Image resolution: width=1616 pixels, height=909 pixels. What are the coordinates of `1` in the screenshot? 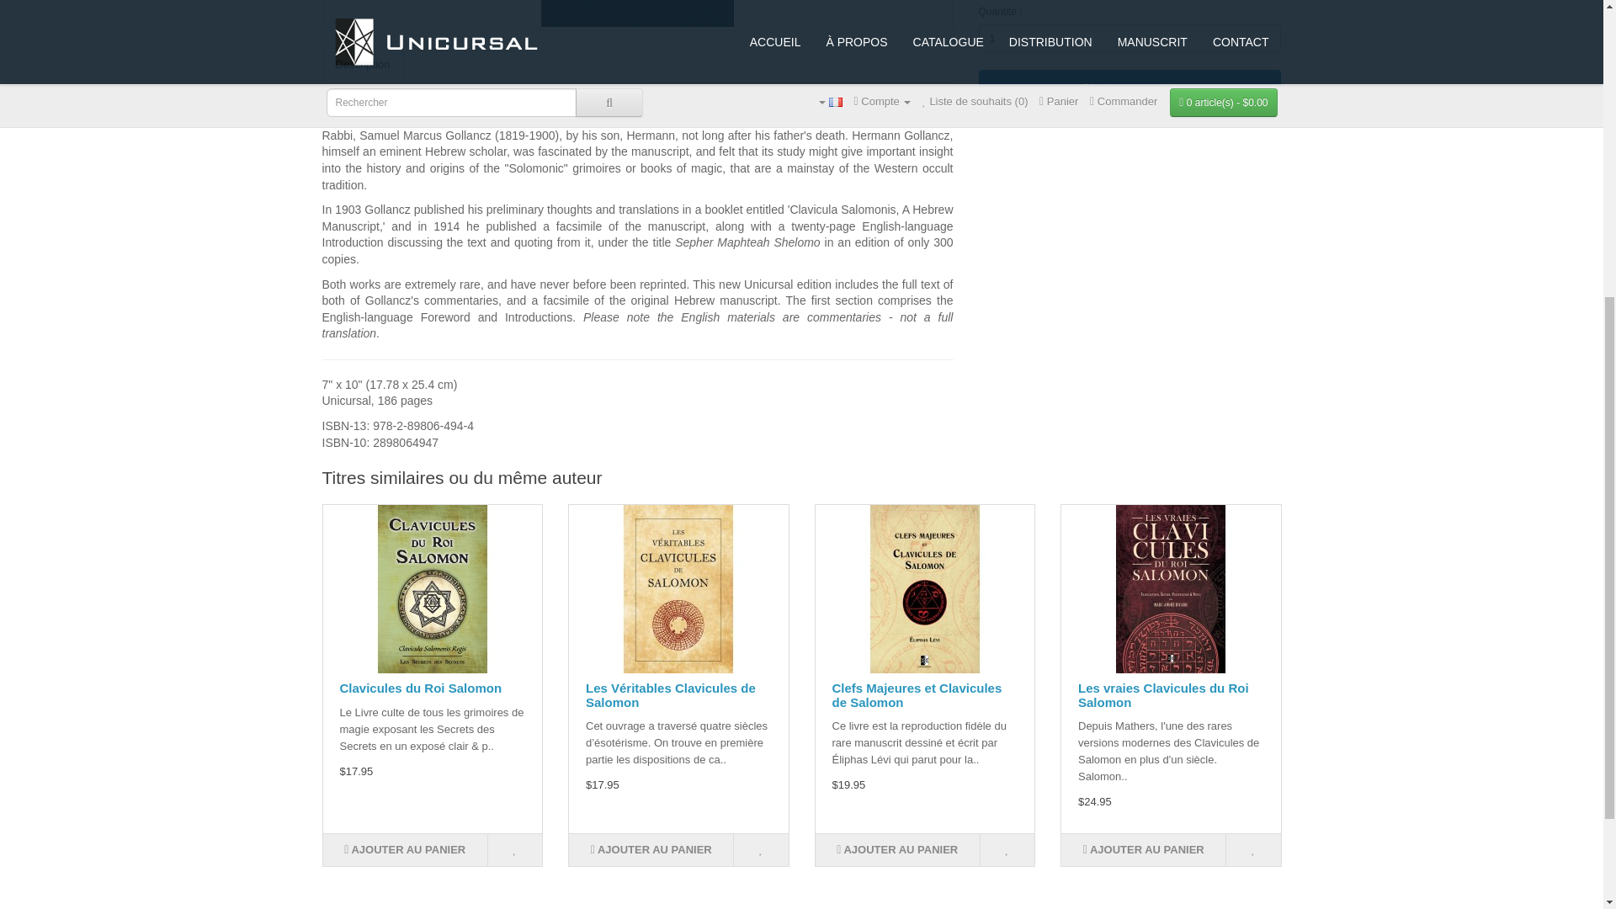 It's located at (1130, 39).